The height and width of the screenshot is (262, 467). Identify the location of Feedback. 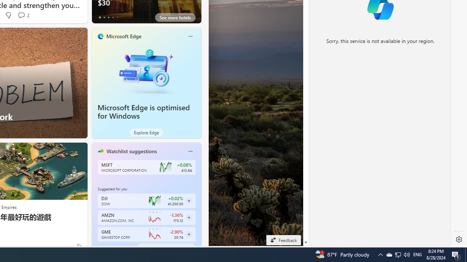
(283, 240).